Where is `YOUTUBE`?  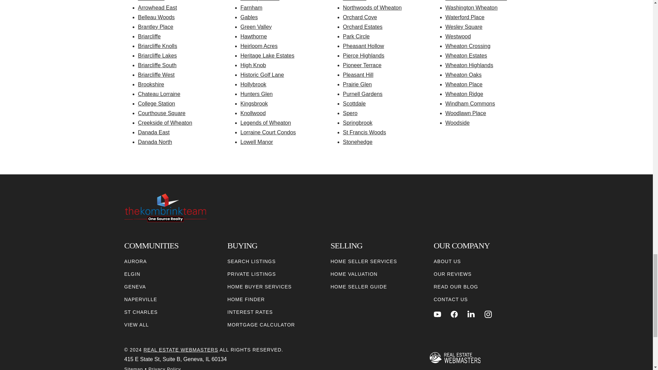 YOUTUBE is located at coordinates (437, 314).